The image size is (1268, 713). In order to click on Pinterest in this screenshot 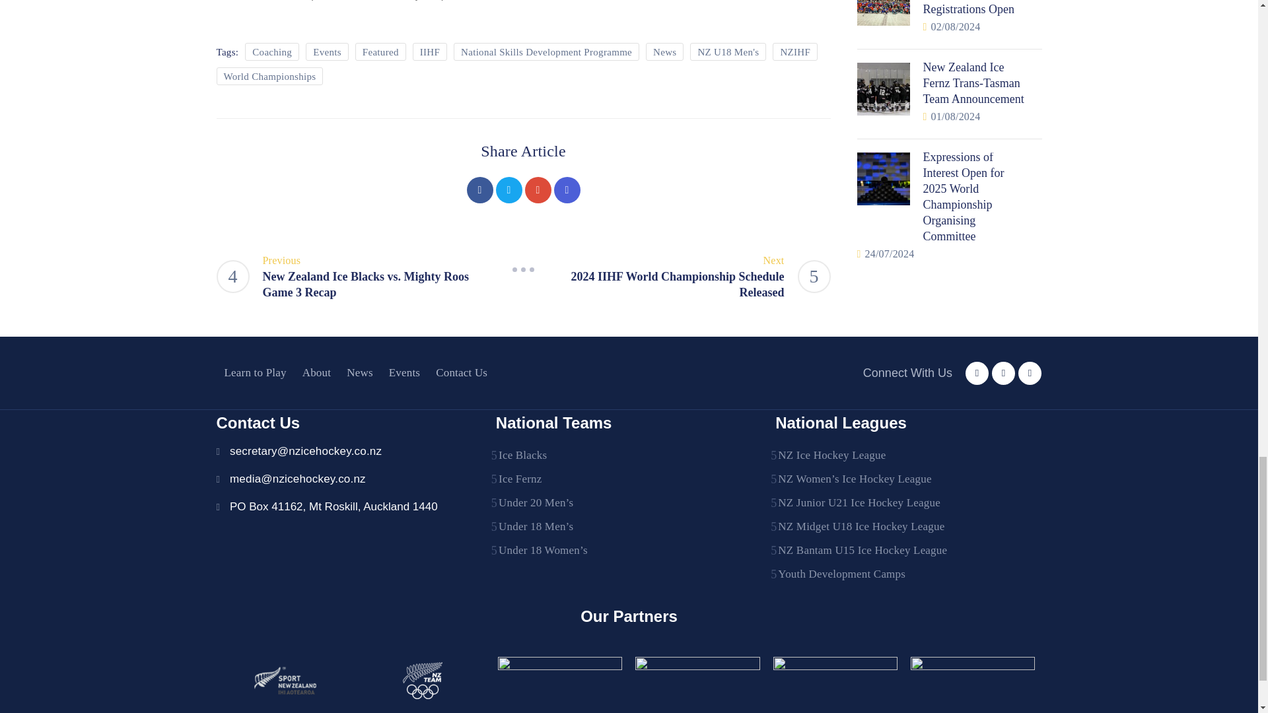, I will do `click(538, 189)`.